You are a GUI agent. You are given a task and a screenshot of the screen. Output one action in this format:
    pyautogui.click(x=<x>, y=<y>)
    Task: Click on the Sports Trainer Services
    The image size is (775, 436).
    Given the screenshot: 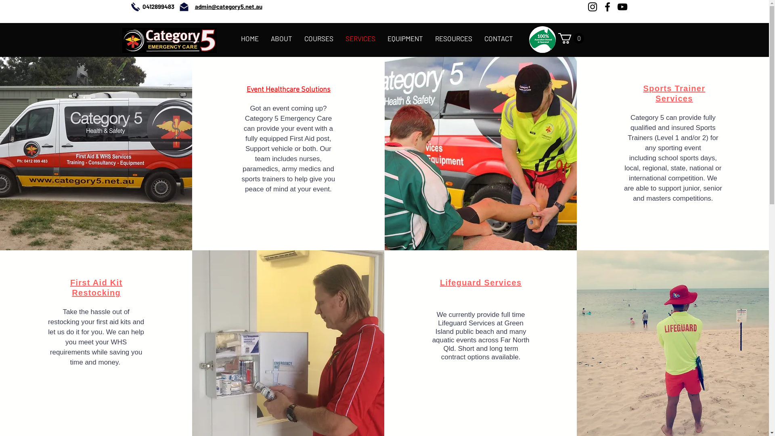 What is the action you would take?
    pyautogui.click(x=674, y=94)
    